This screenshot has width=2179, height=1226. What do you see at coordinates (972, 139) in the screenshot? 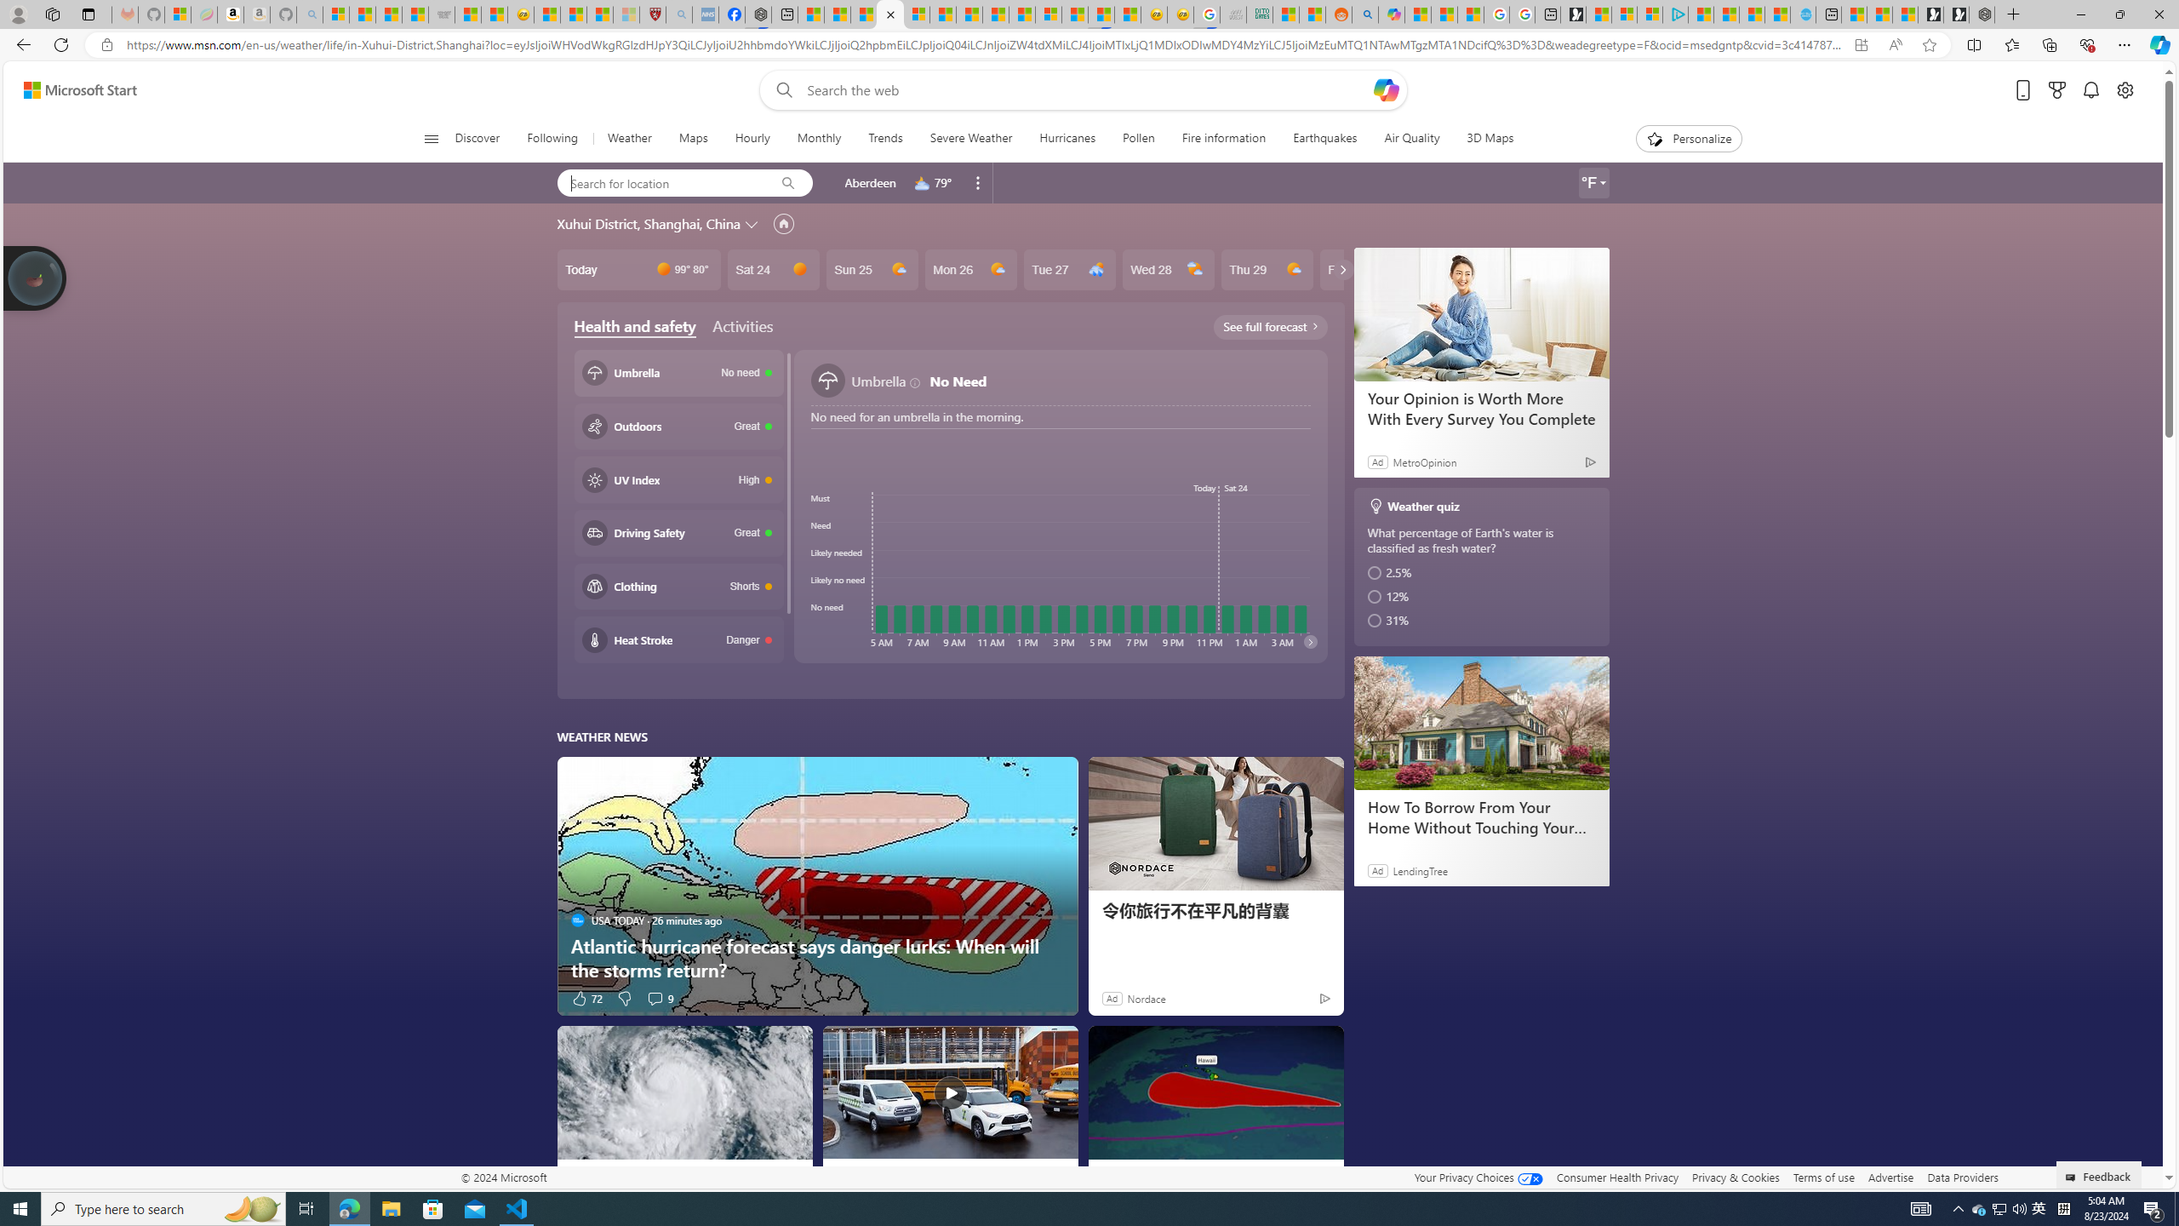
I see `Severe Weather` at bounding box center [972, 139].